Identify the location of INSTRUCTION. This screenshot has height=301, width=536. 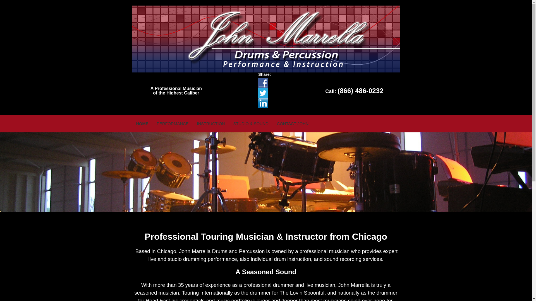
(210, 124).